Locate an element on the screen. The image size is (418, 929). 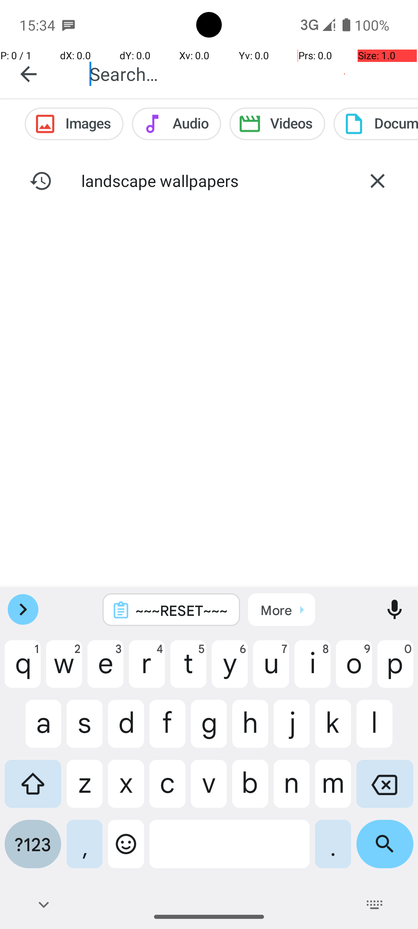
Search… is located at coordinates (245, 74).